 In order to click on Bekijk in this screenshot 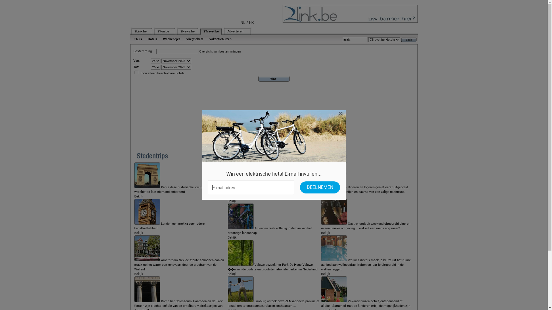, I will do `click(232, 274)`.